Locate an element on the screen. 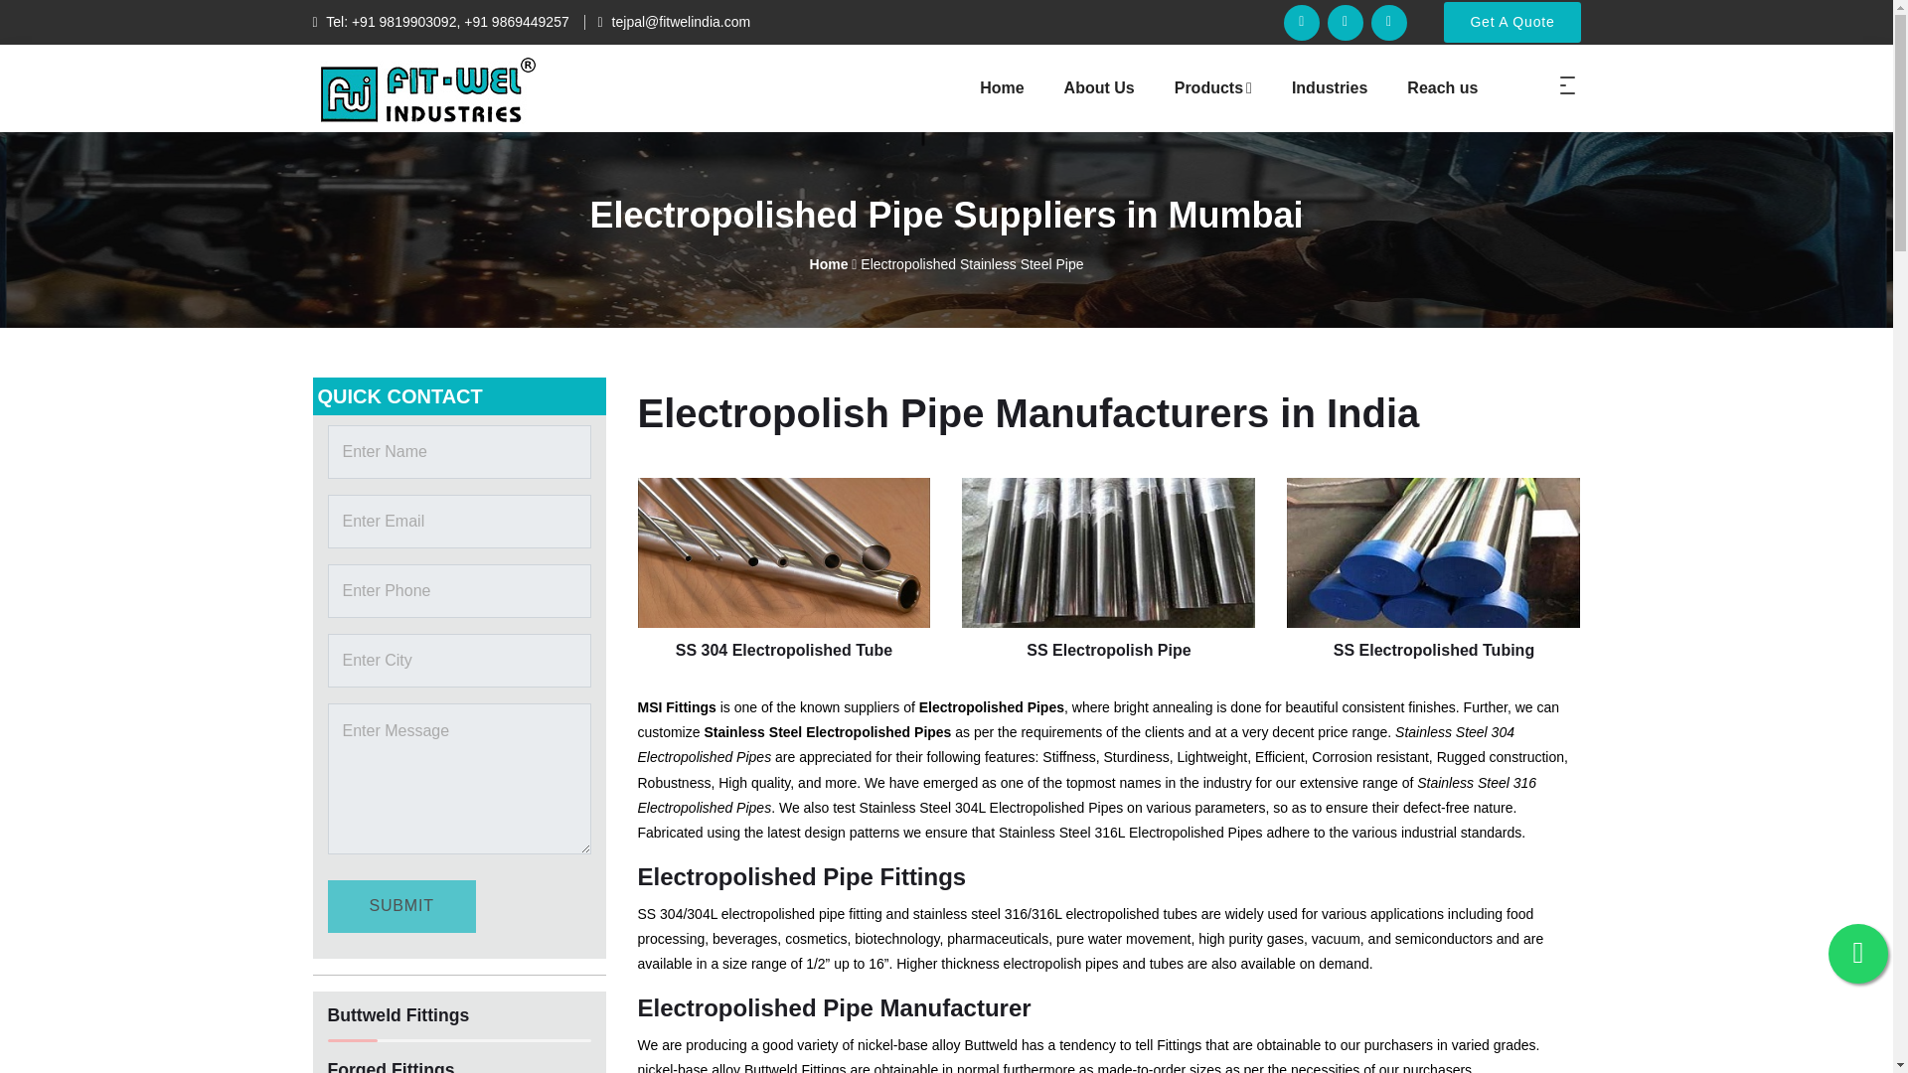 Image resolution: width=1908 pixels, height=1073 pixels. Home is located at coordinates (1099, 88).